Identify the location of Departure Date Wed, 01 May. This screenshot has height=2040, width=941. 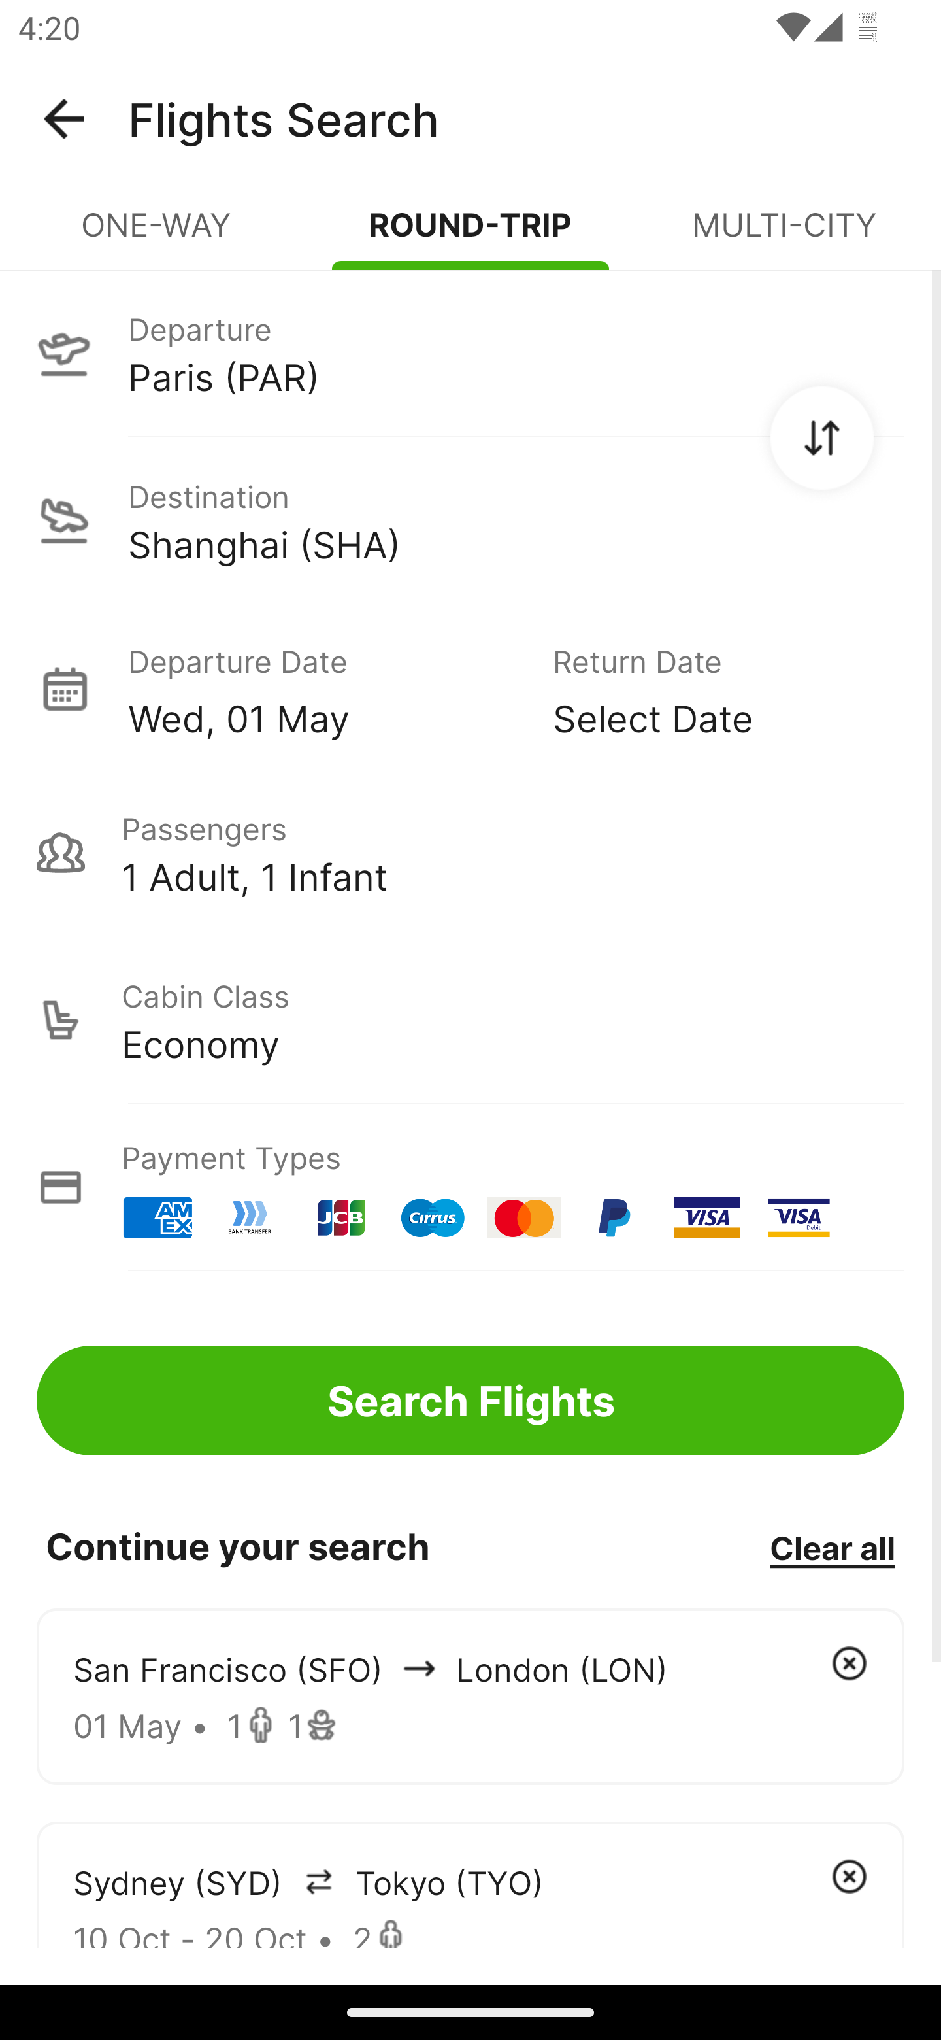
(322, 688).